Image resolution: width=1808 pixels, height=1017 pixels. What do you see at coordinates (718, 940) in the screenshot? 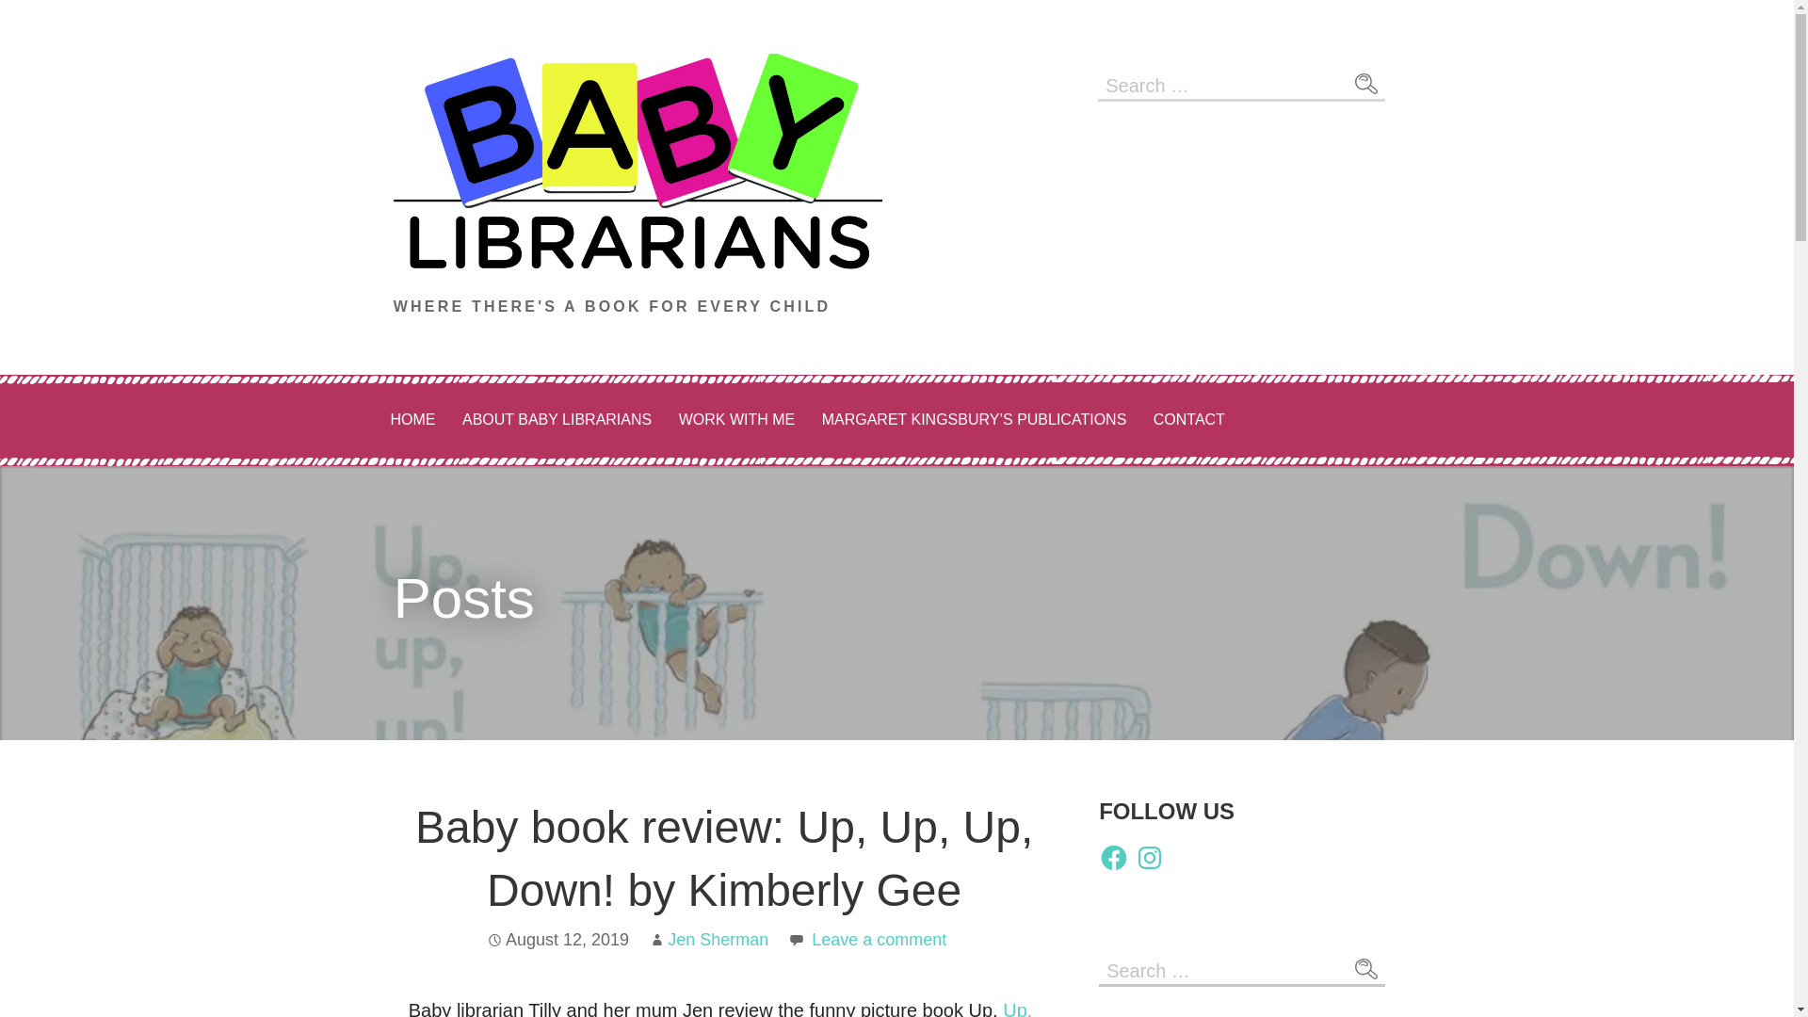
I see `Jen Sherman` at bounding box center [718, 940].